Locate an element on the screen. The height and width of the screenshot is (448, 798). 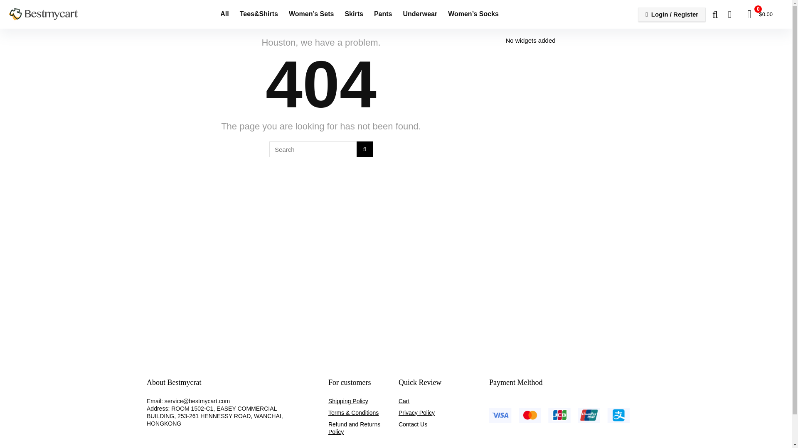
Skirts is located at coordinates (353, 15).